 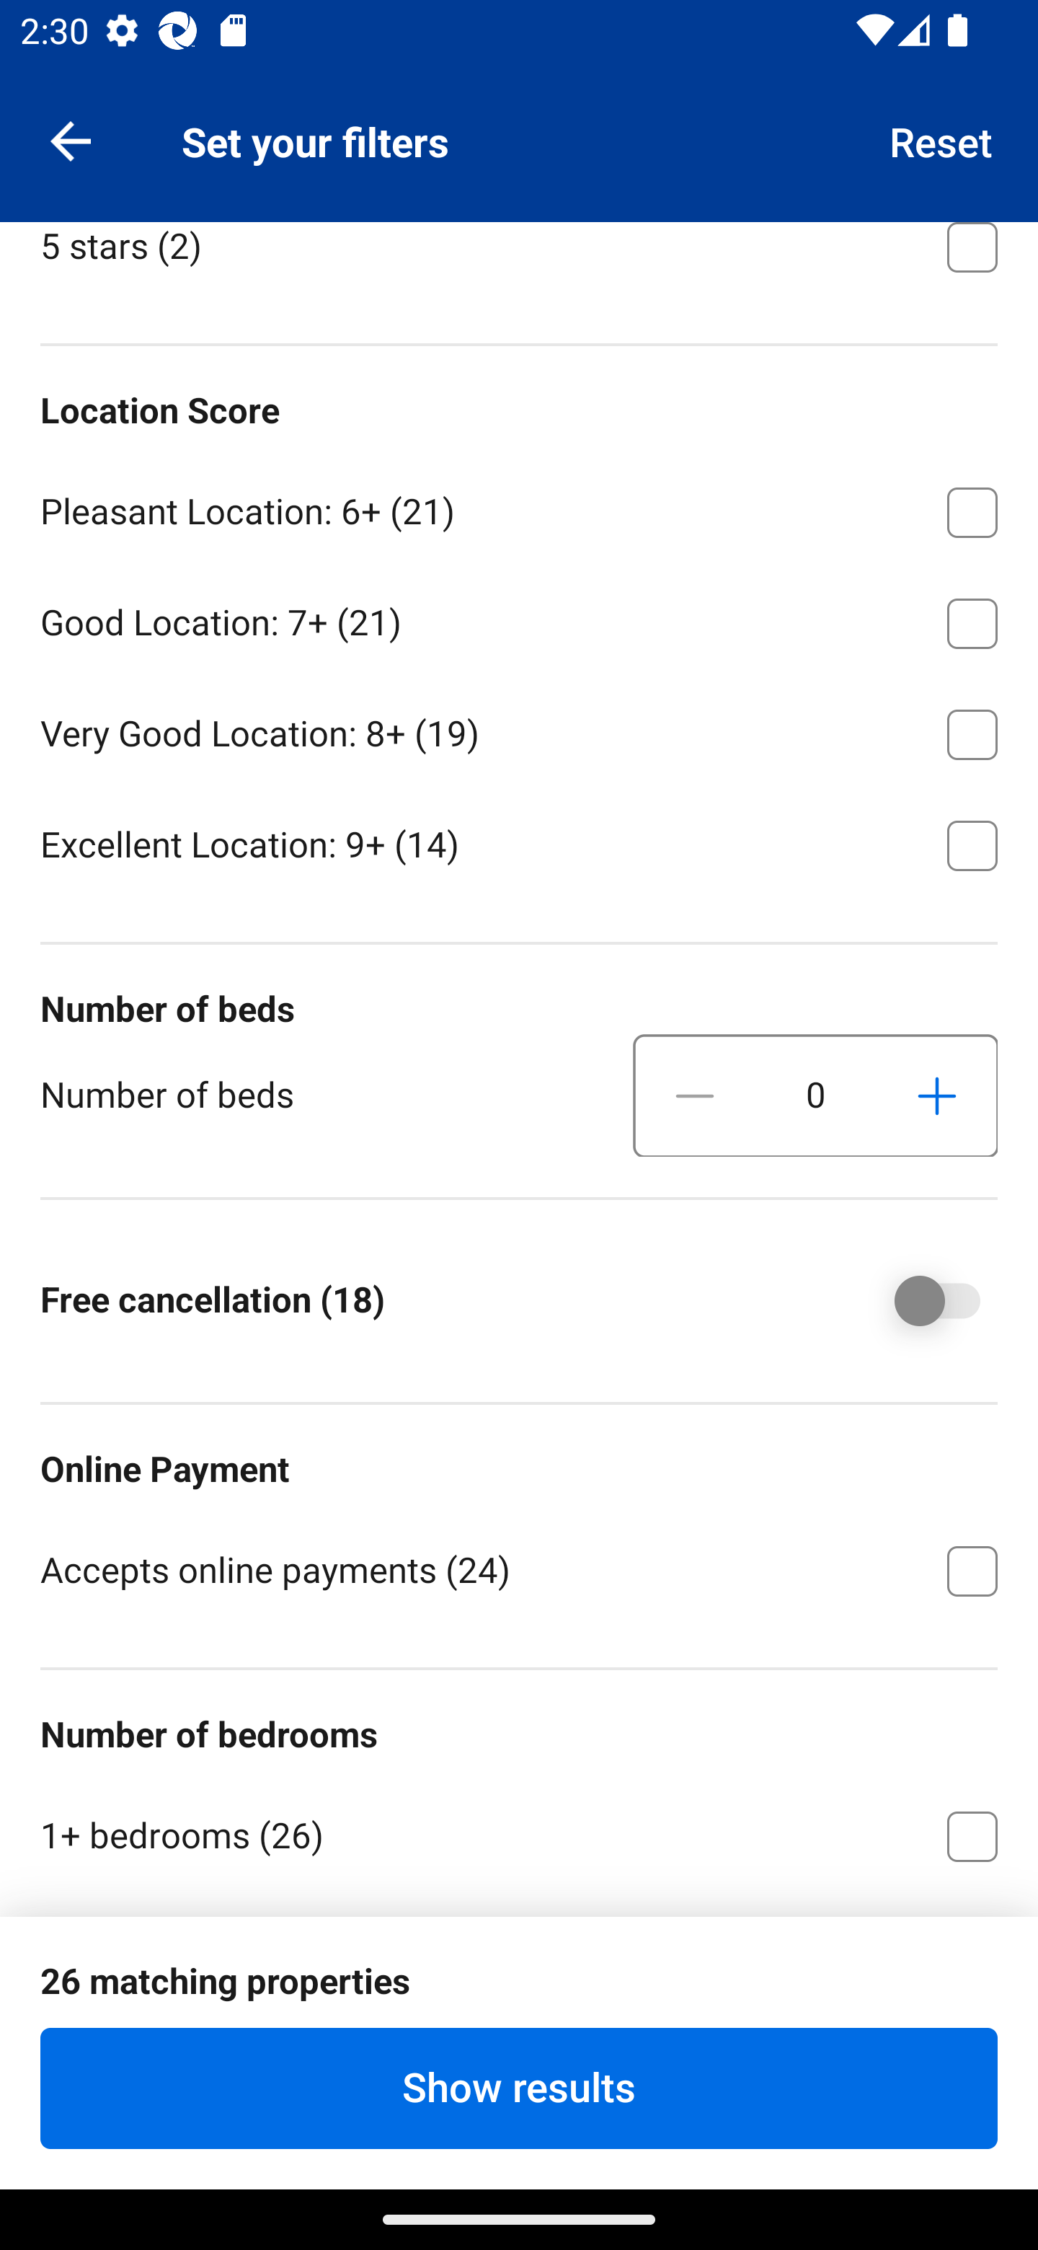 What do you see at coordinates (519, 619) in the screenshot?
I see `Good Location: 7+ ⁦(21)` at bounding box center [519, 619].